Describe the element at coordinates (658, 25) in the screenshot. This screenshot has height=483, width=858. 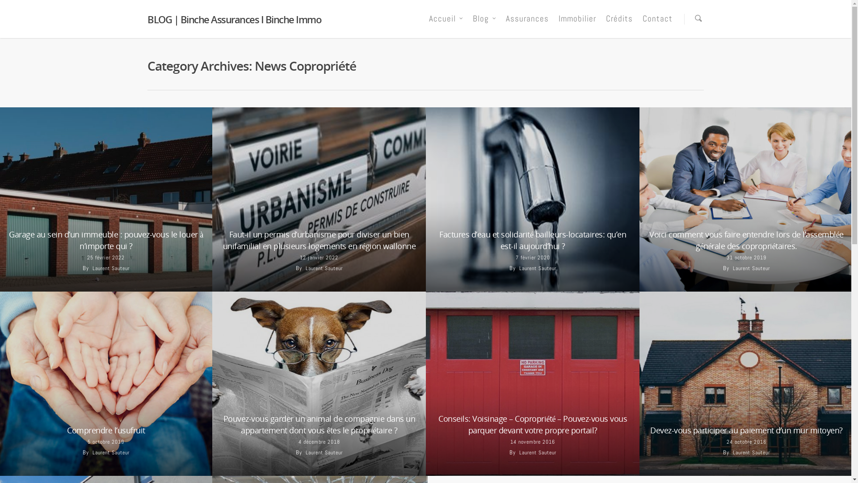
I see `Contact` at that location.